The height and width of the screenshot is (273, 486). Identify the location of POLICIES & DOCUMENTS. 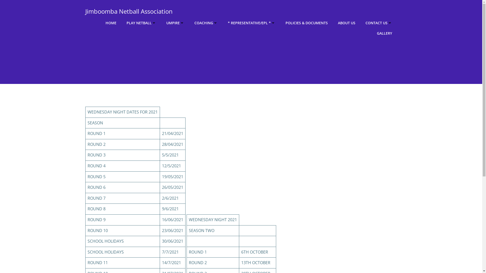
(307, 23).